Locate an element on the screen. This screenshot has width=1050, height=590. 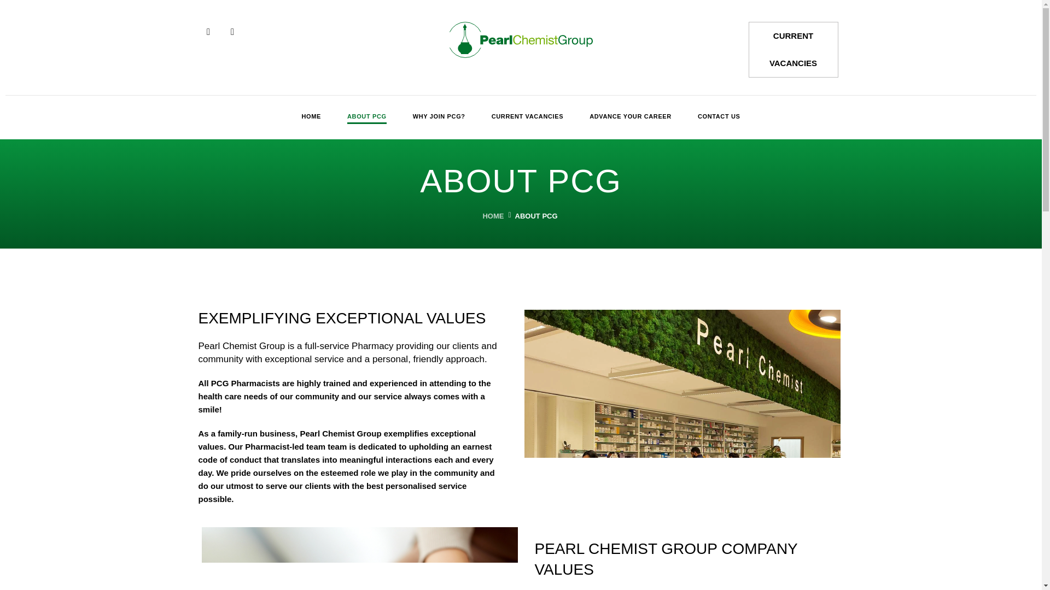
HOME is located at coordinates (311, 117).